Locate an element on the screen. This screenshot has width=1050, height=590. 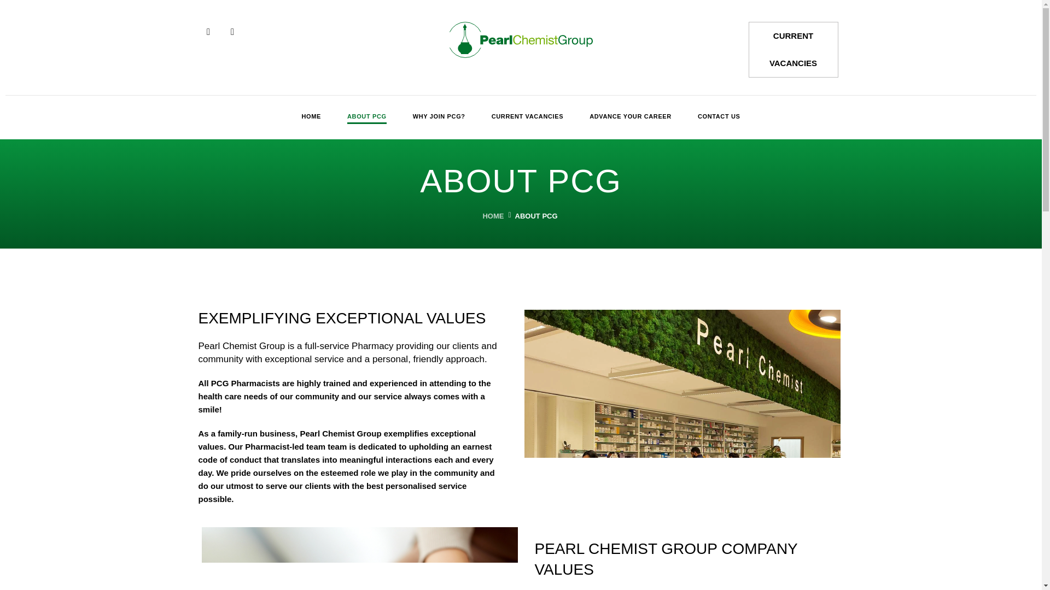
HOME is located at coordinates (311, 117).